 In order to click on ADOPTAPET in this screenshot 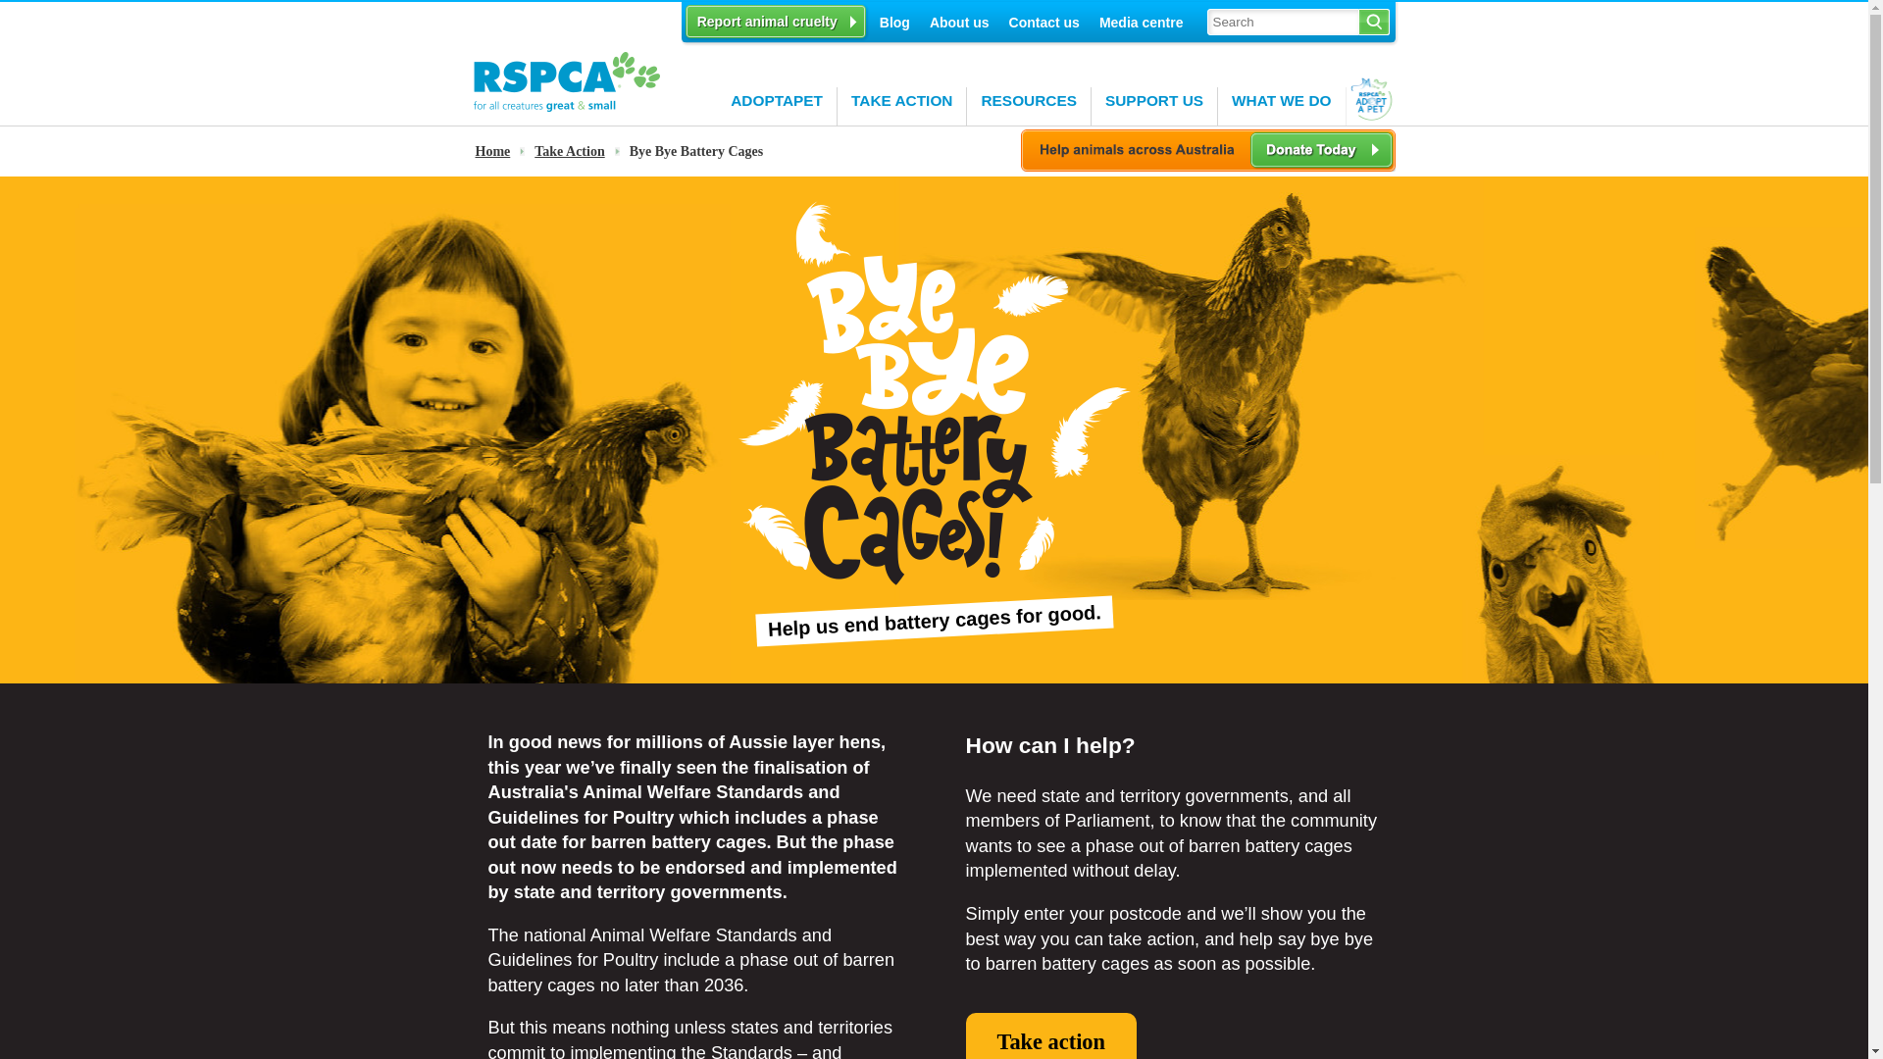, I will do `click(777, 106)`.